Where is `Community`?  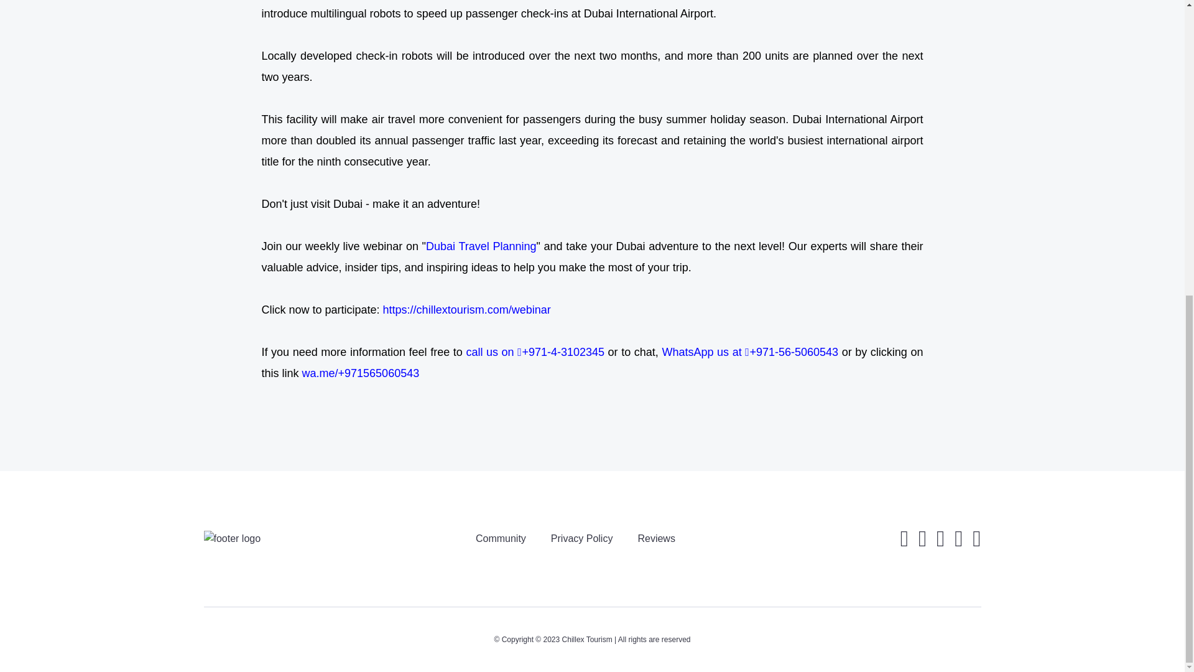
Community is located at coordinates (501, 538).